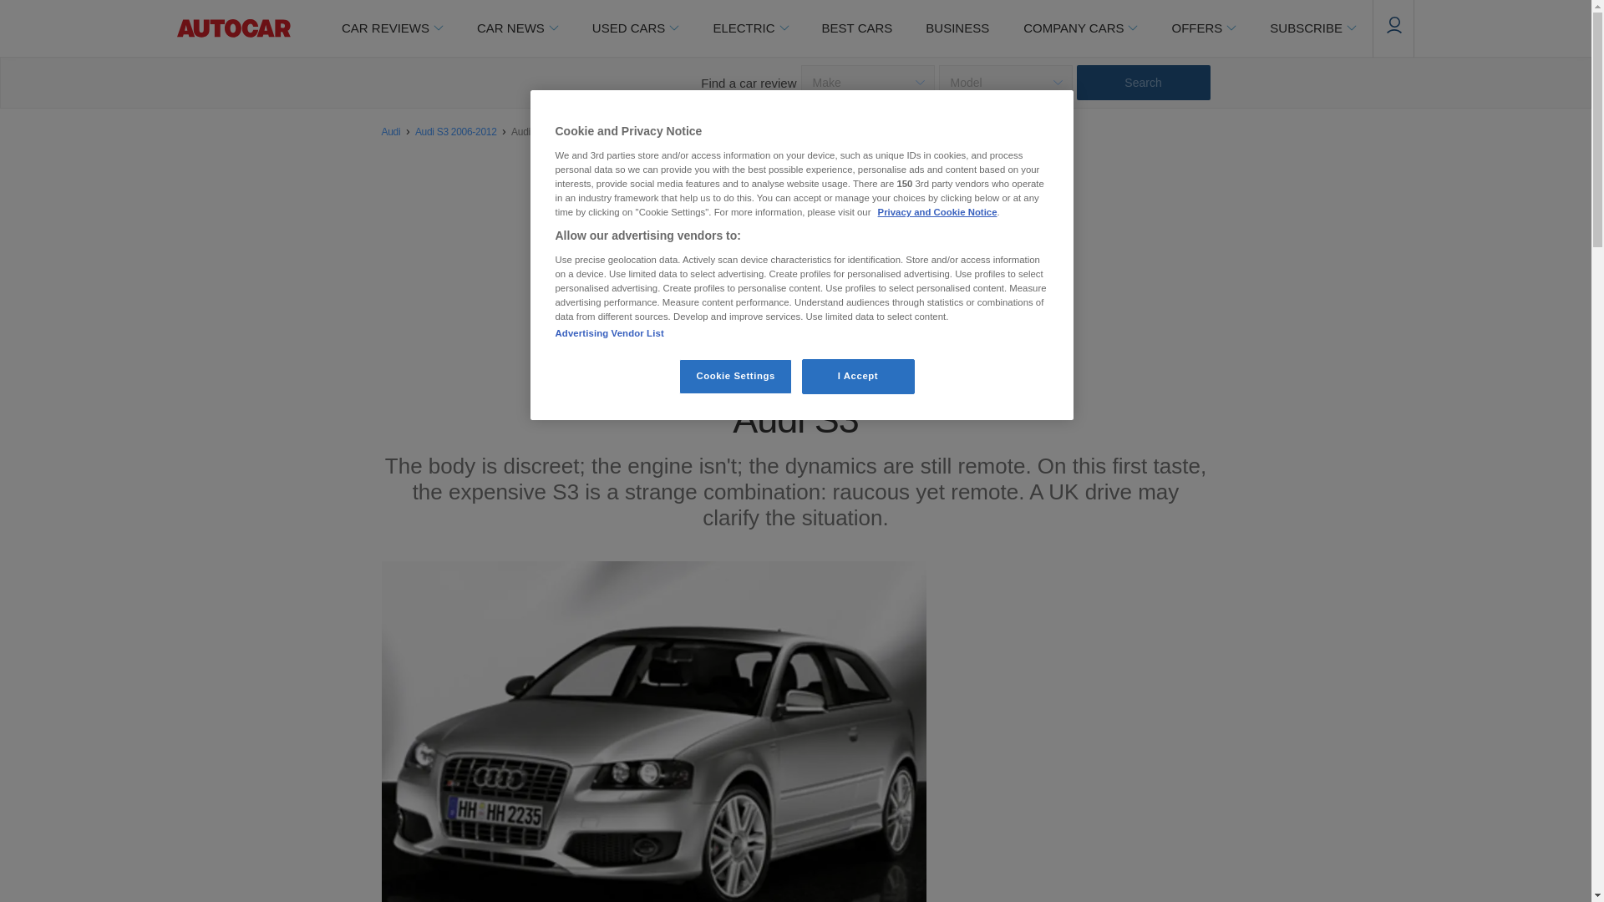 The height and width of the screenshot is (902, 1604). I want to click on USED CARS, so click(635, 28).